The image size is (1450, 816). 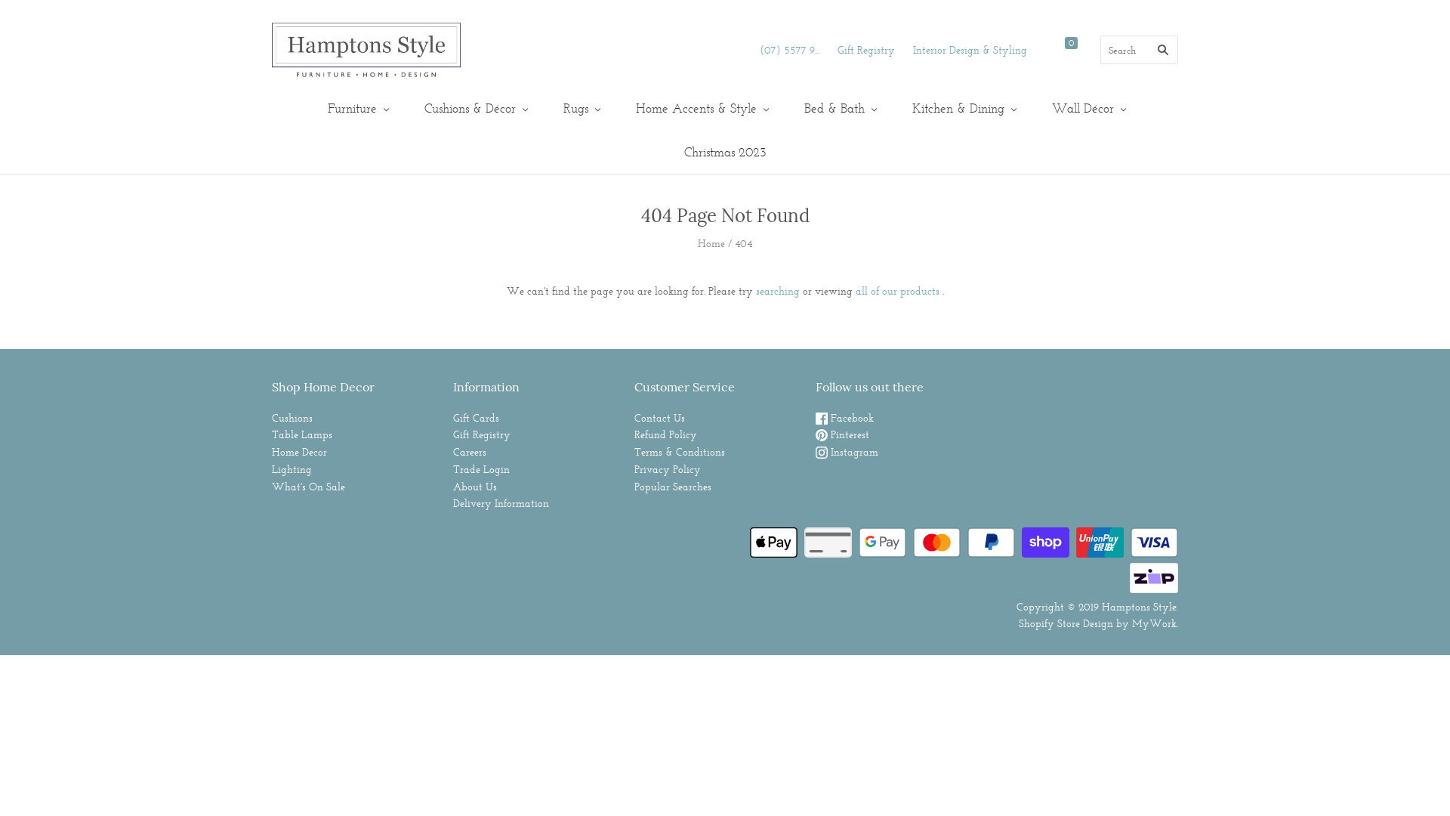 I want to click on Table Lamps, so click(x=302, y=434).